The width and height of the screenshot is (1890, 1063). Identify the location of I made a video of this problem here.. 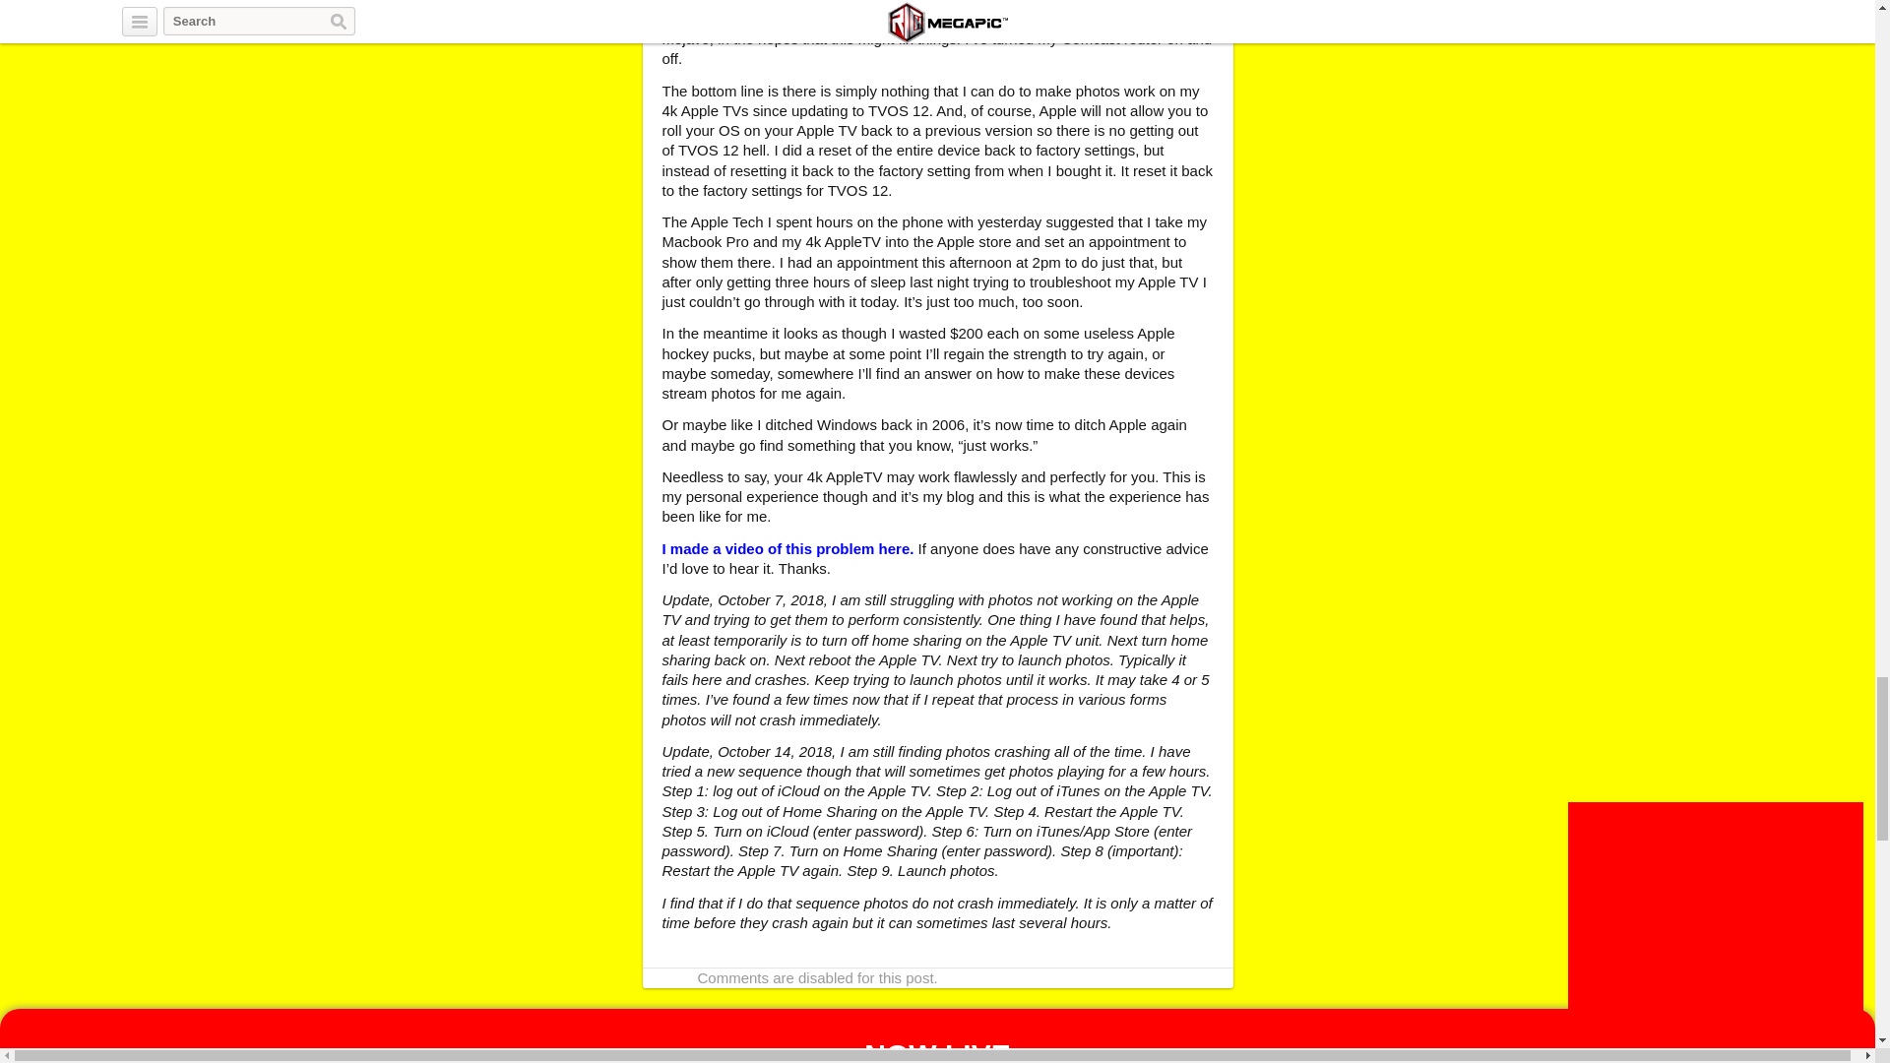
(787, 547).